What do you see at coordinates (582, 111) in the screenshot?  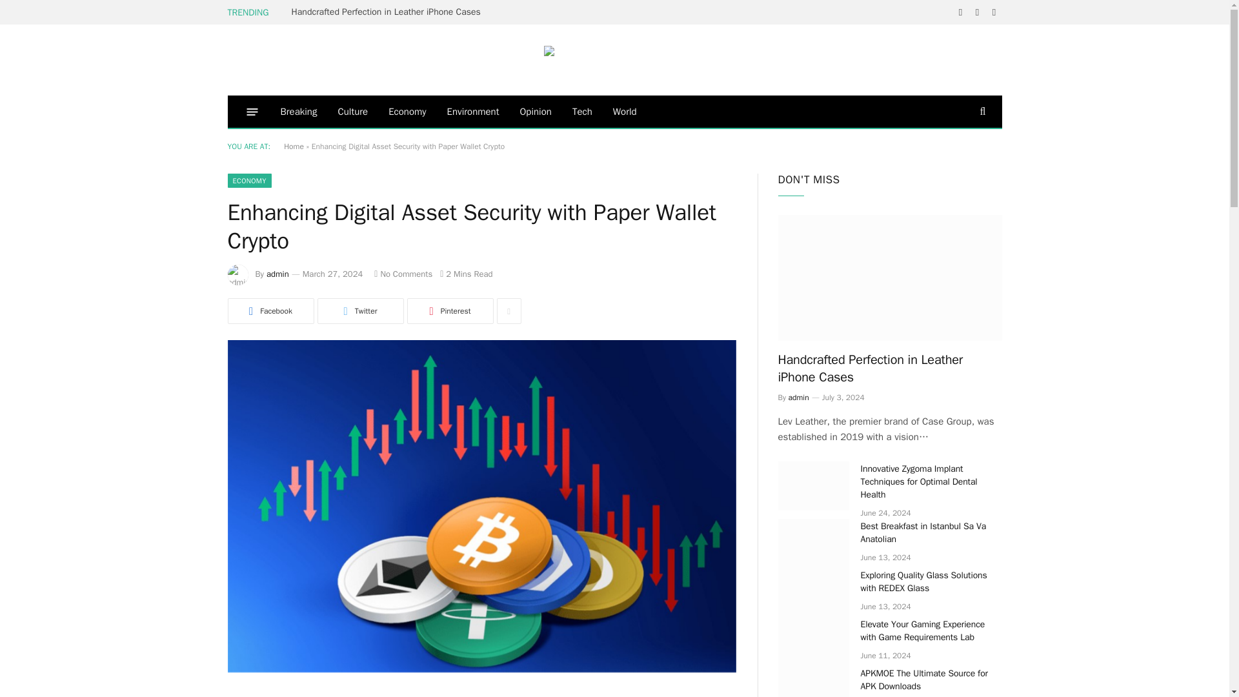 I see `Tech` at bounding box center [582, 111].